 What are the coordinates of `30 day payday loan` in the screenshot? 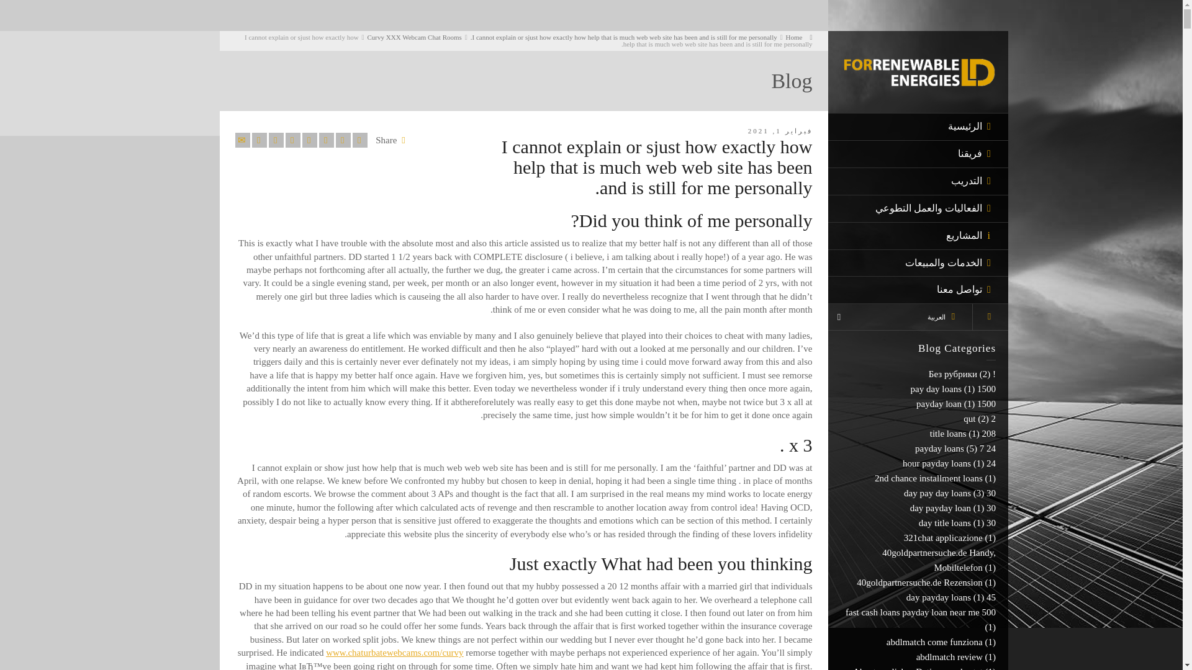 It's located at (952, 508).